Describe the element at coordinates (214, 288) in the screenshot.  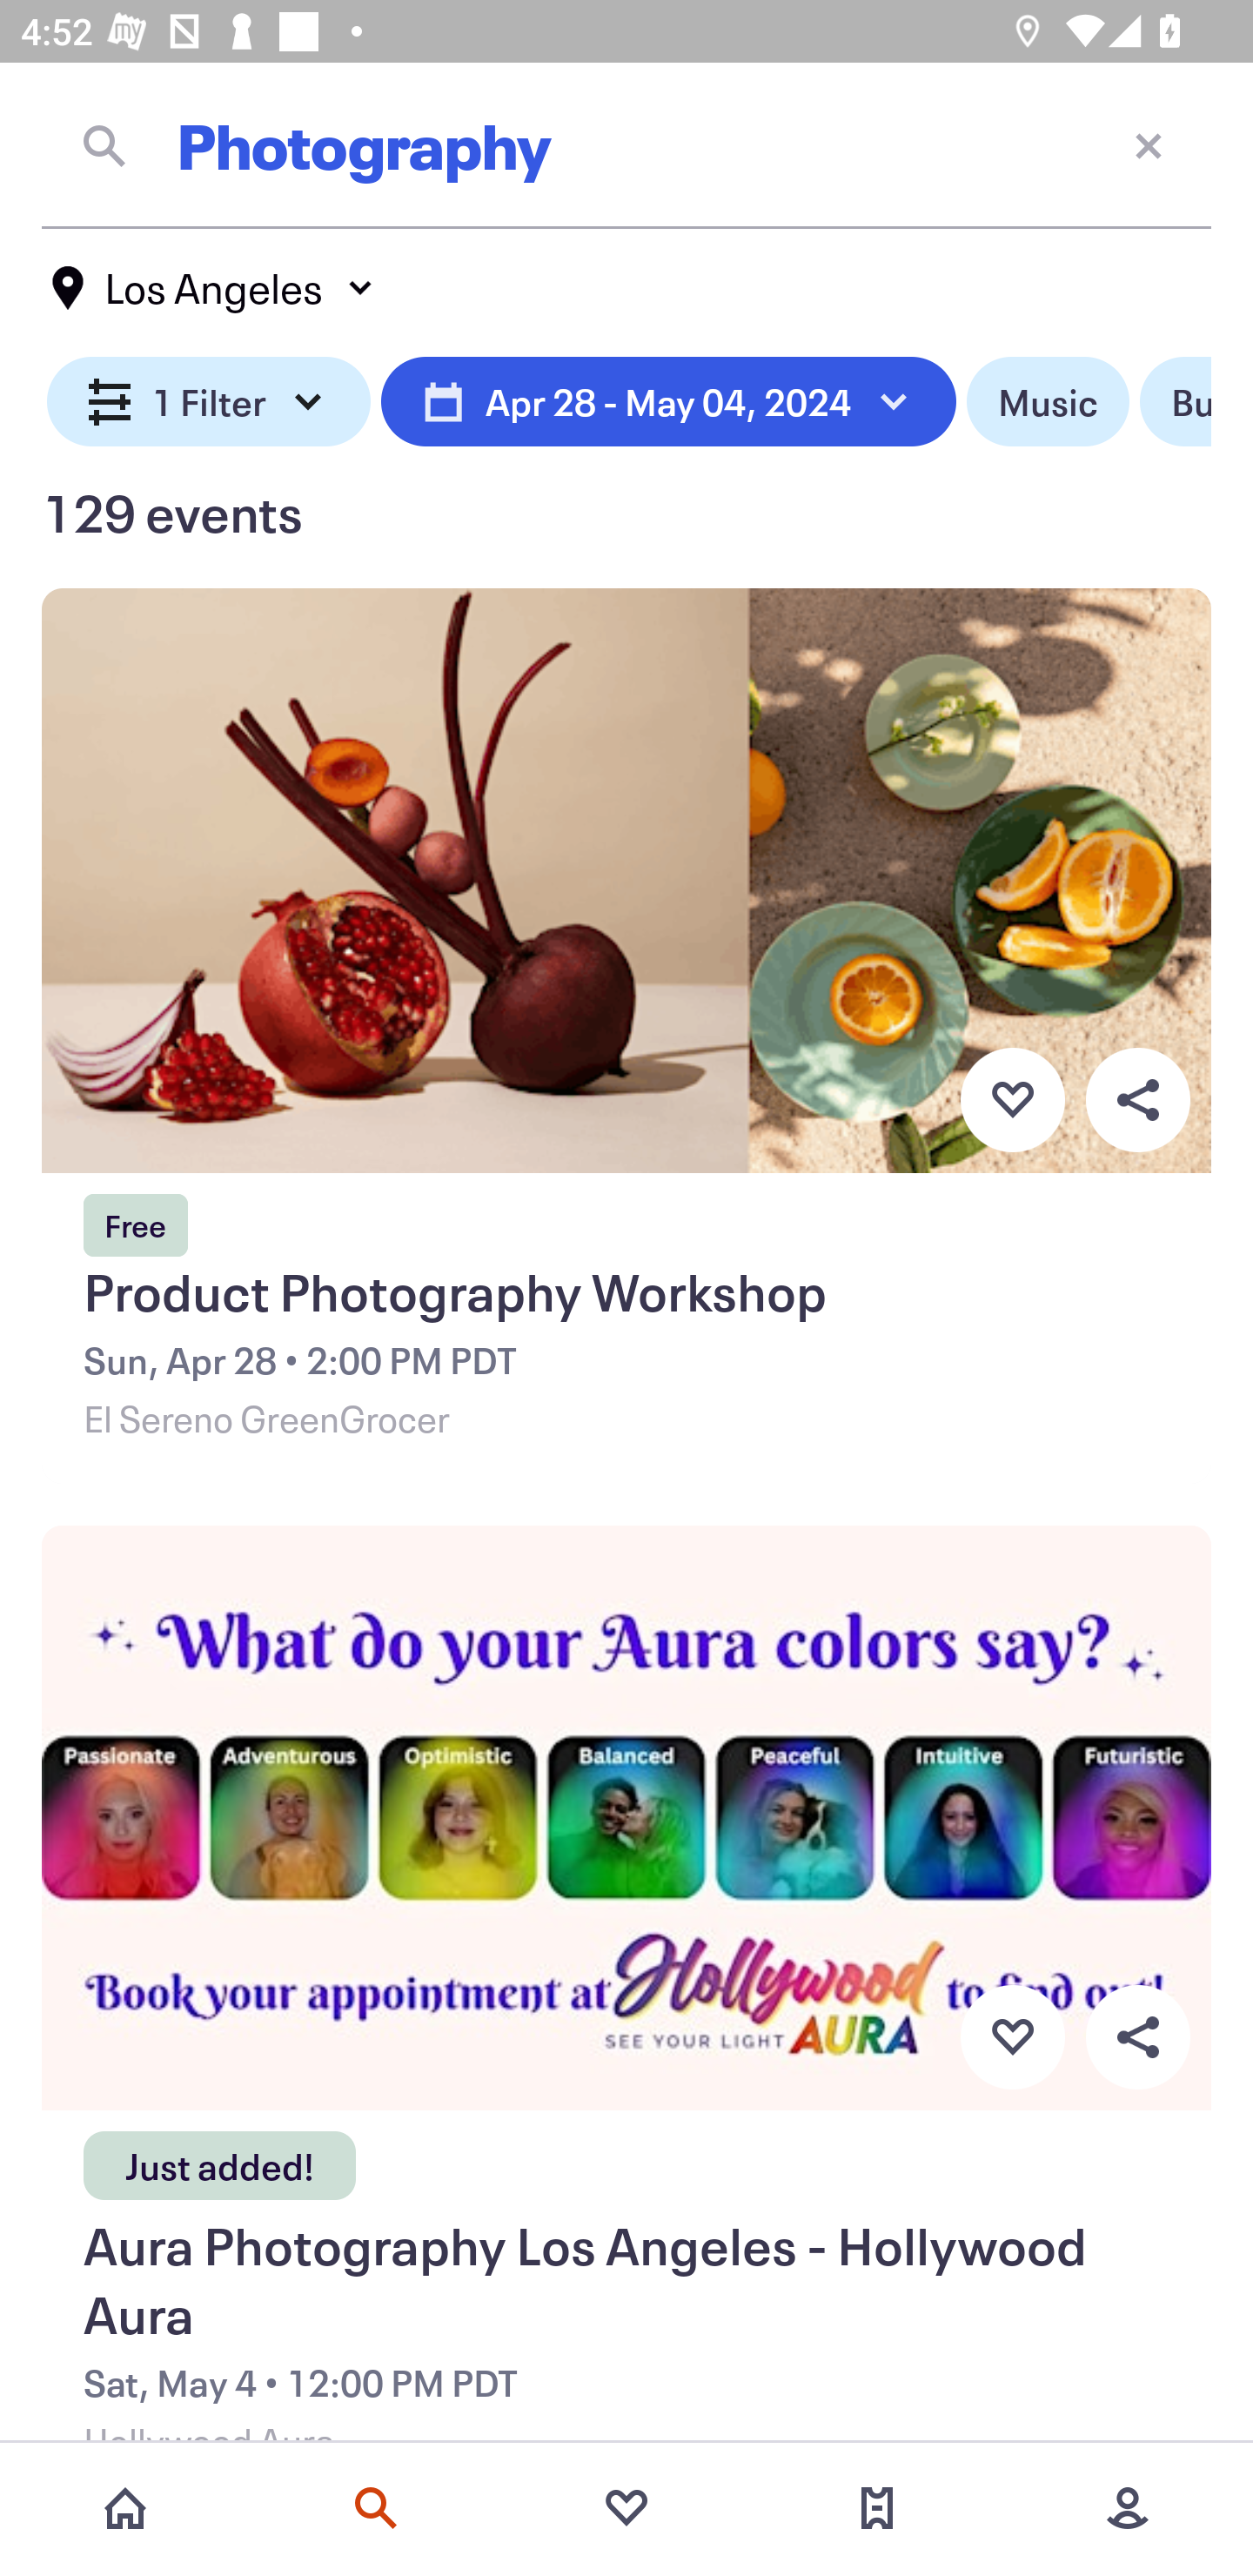
I see `Los Angeles` at that location.